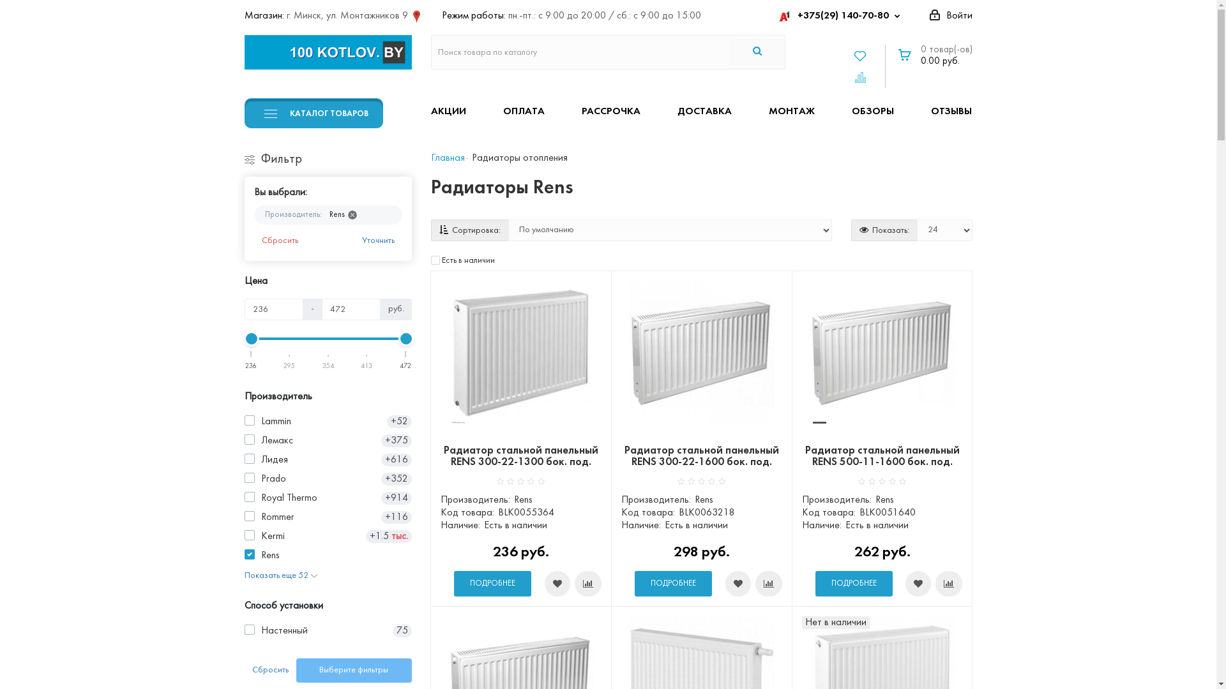 This screenshot has width=1226, height=689. I want to click on Lammin
+52, so click(328, 422).